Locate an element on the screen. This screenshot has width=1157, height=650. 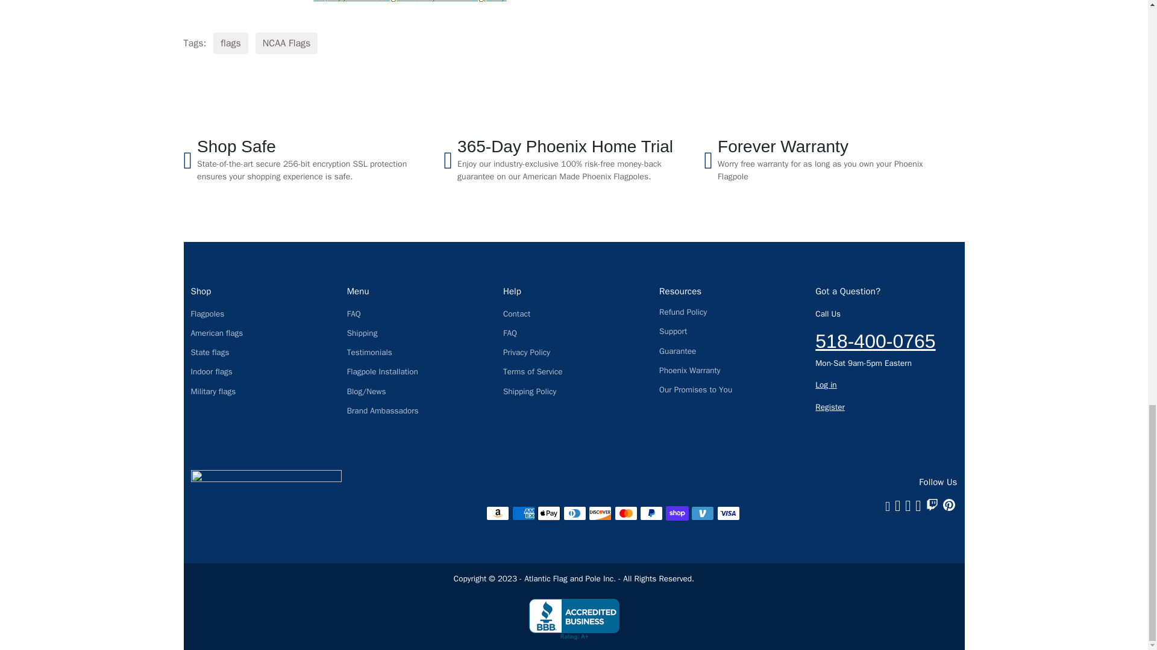
Apple Pay is located at coordinates (548, 513).